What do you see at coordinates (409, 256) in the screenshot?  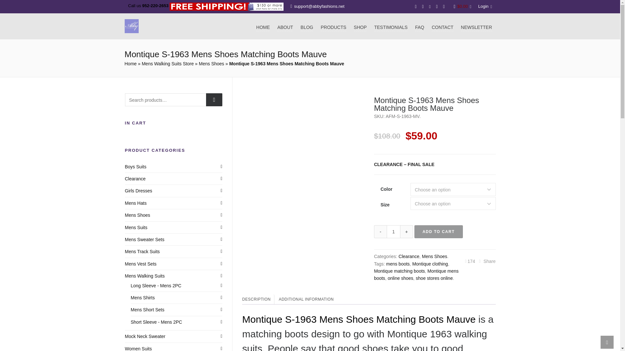 I see `Clearance` at bounding box center [409, 256].